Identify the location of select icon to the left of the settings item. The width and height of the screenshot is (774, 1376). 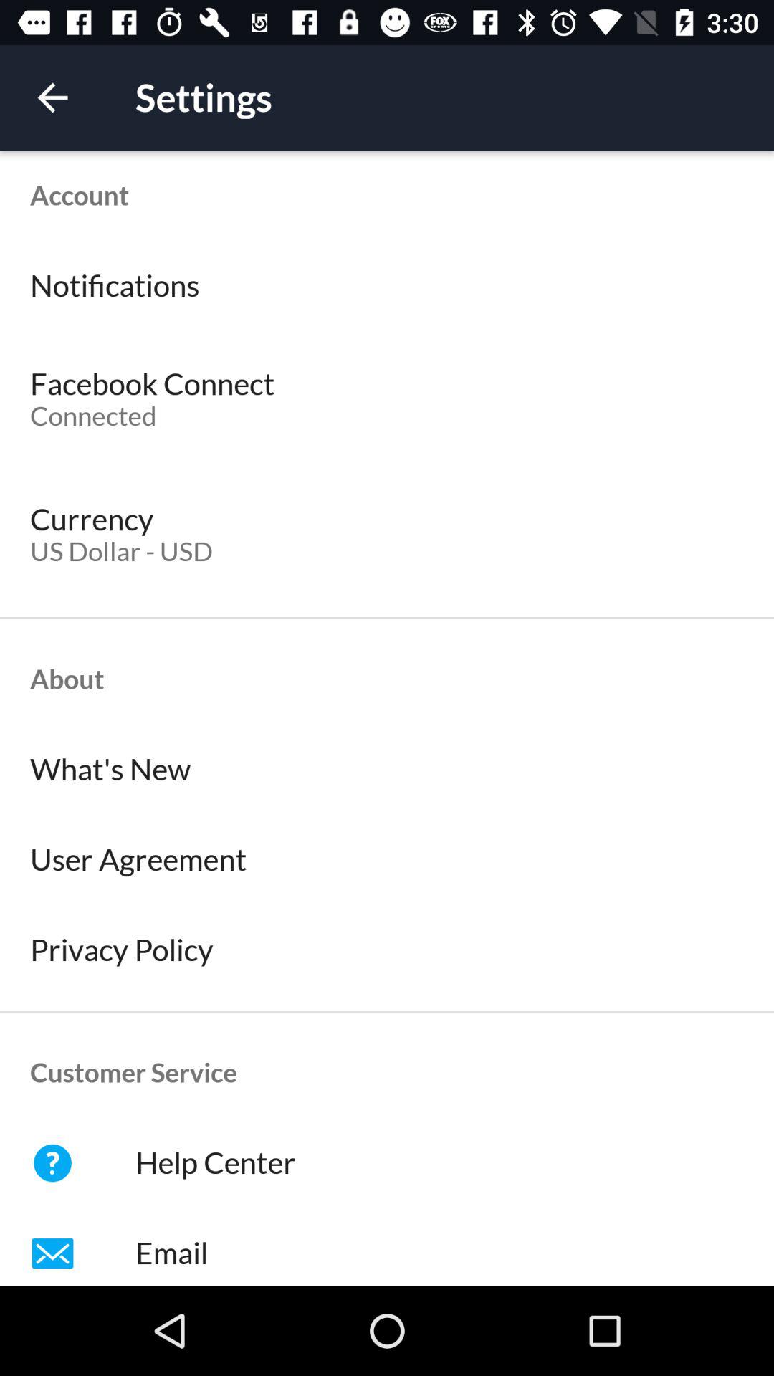
(52, 97).